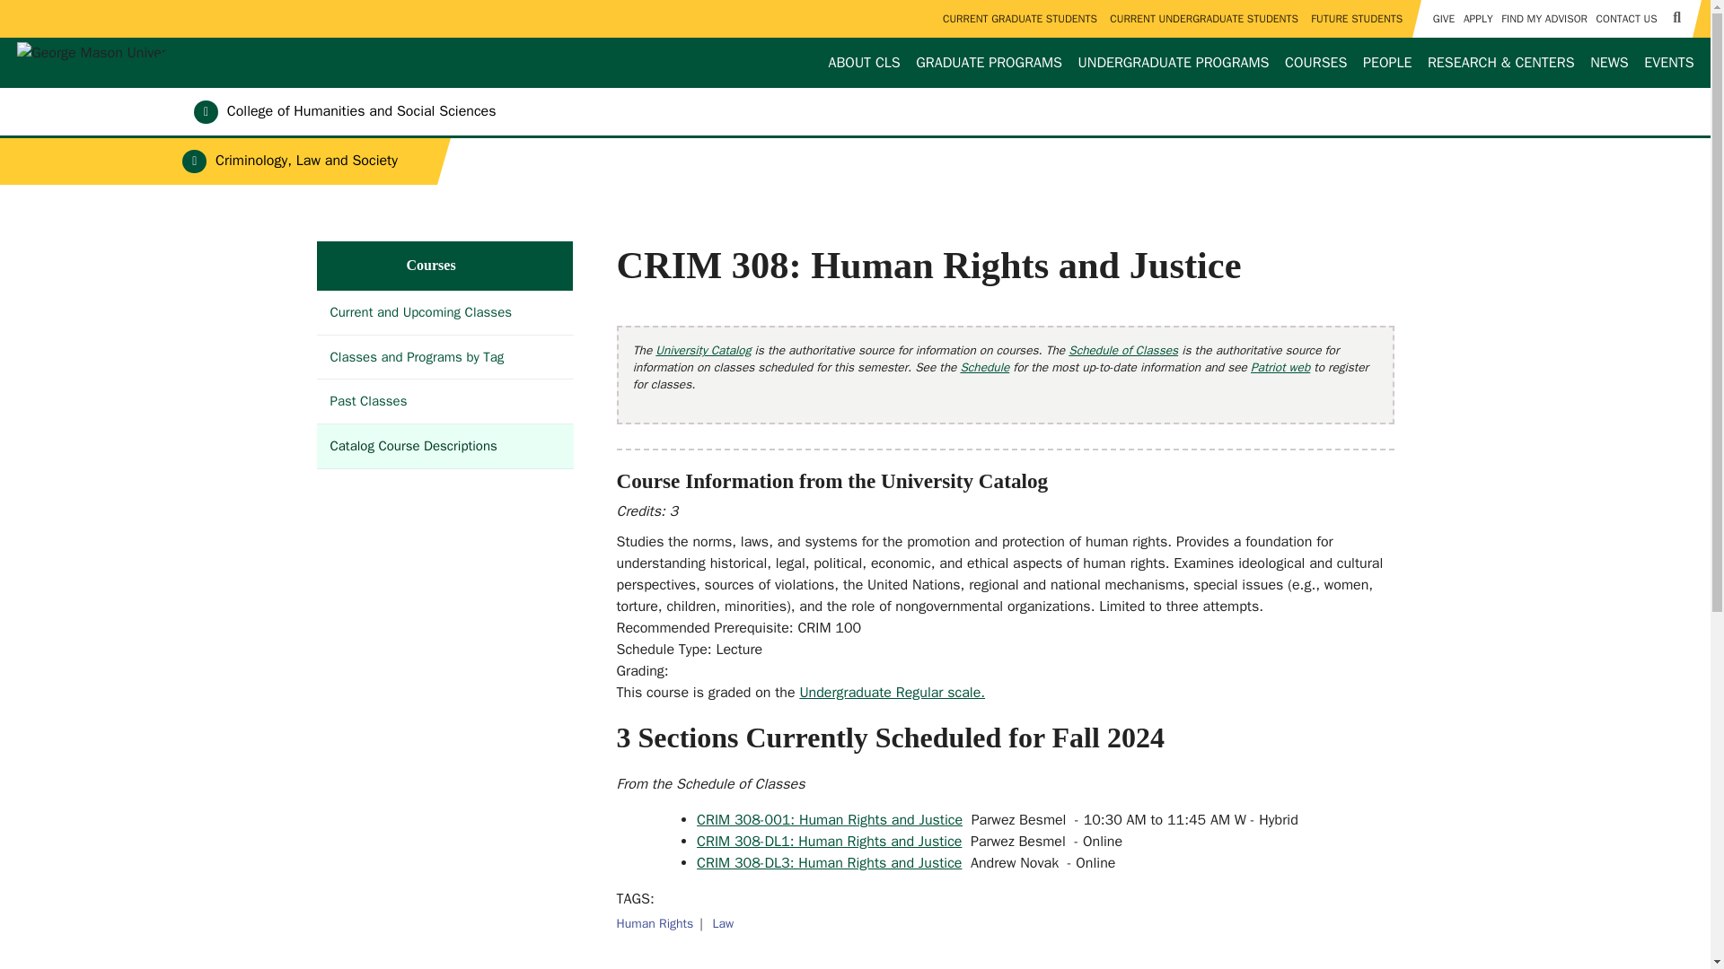  What do you see at coordinates (864, 63) in the screenshot?
I see `About CLS` at bounding box center [864, 63].